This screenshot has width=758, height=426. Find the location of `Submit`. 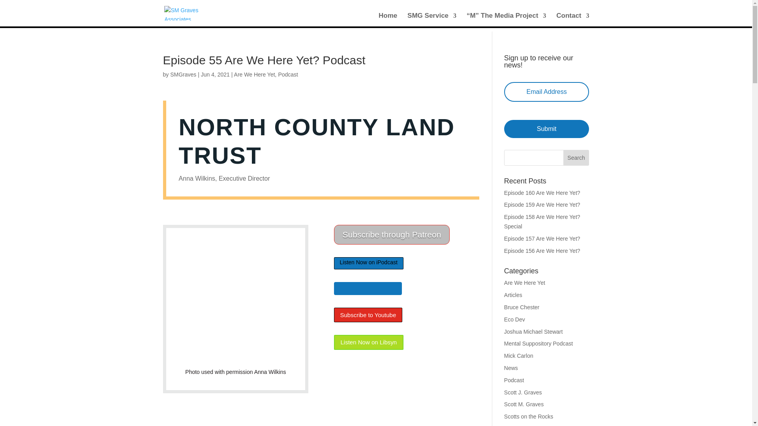

Submit is located at coordinates (546, 129).